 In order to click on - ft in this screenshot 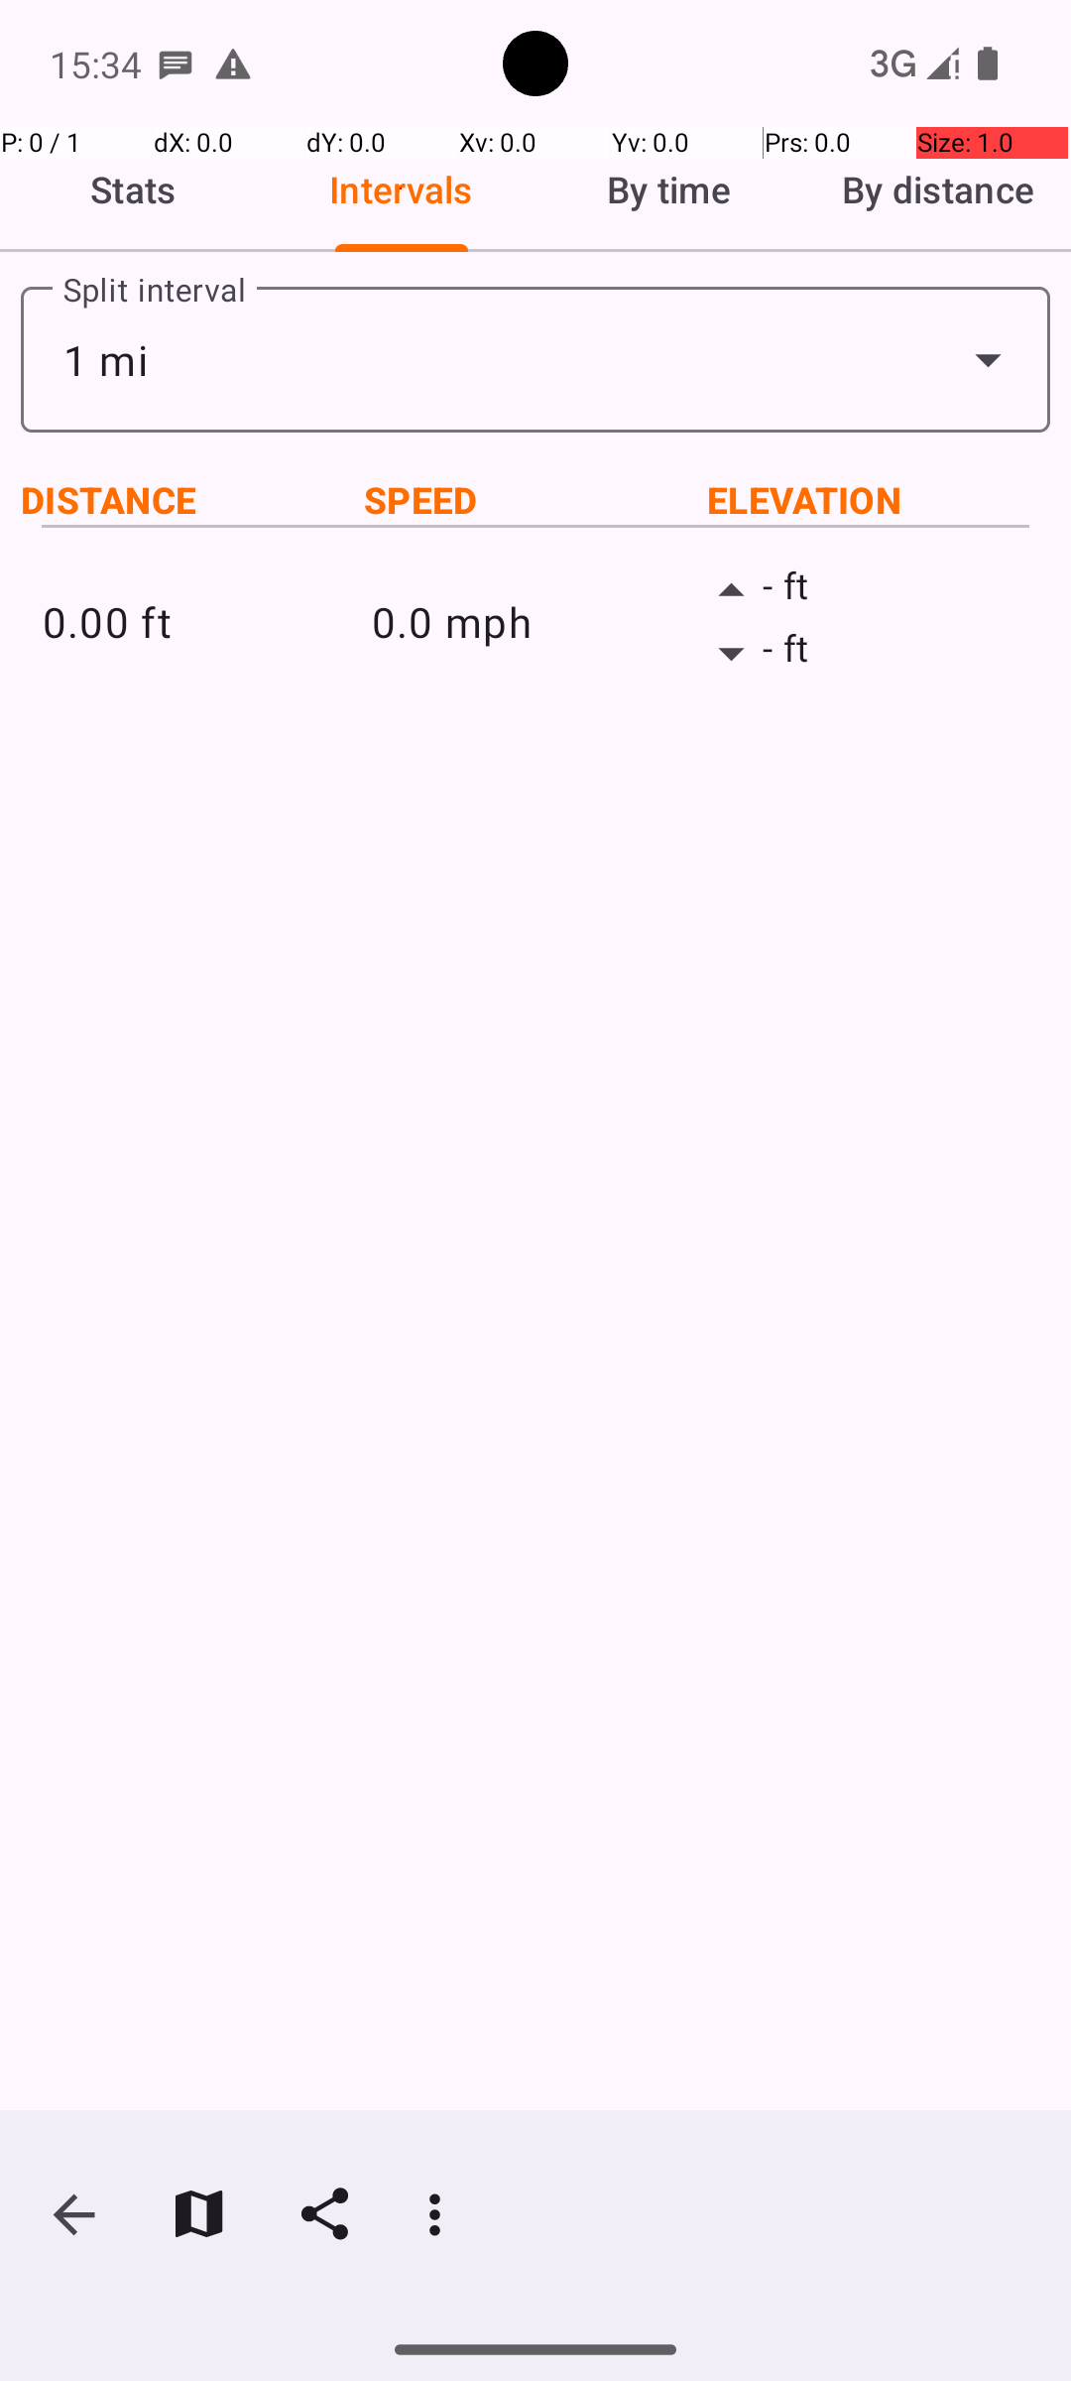, I will do `click(865, 591)`.